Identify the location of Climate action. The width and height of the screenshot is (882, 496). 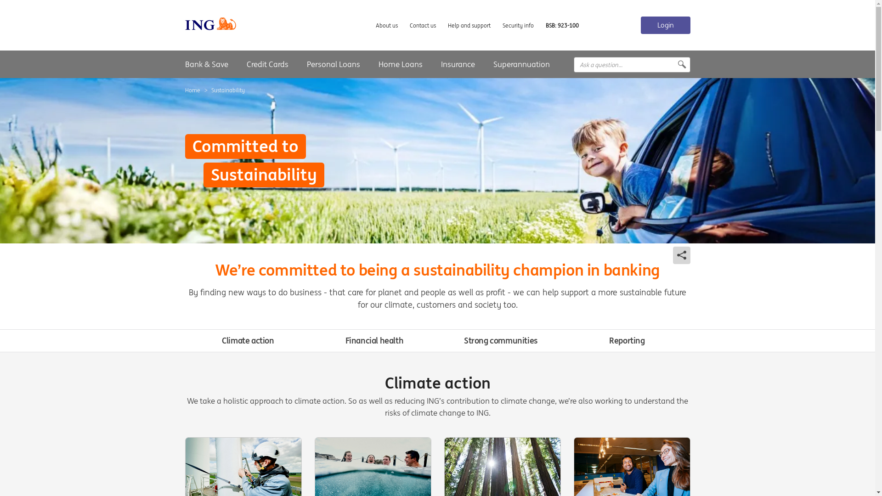
(248, 341).